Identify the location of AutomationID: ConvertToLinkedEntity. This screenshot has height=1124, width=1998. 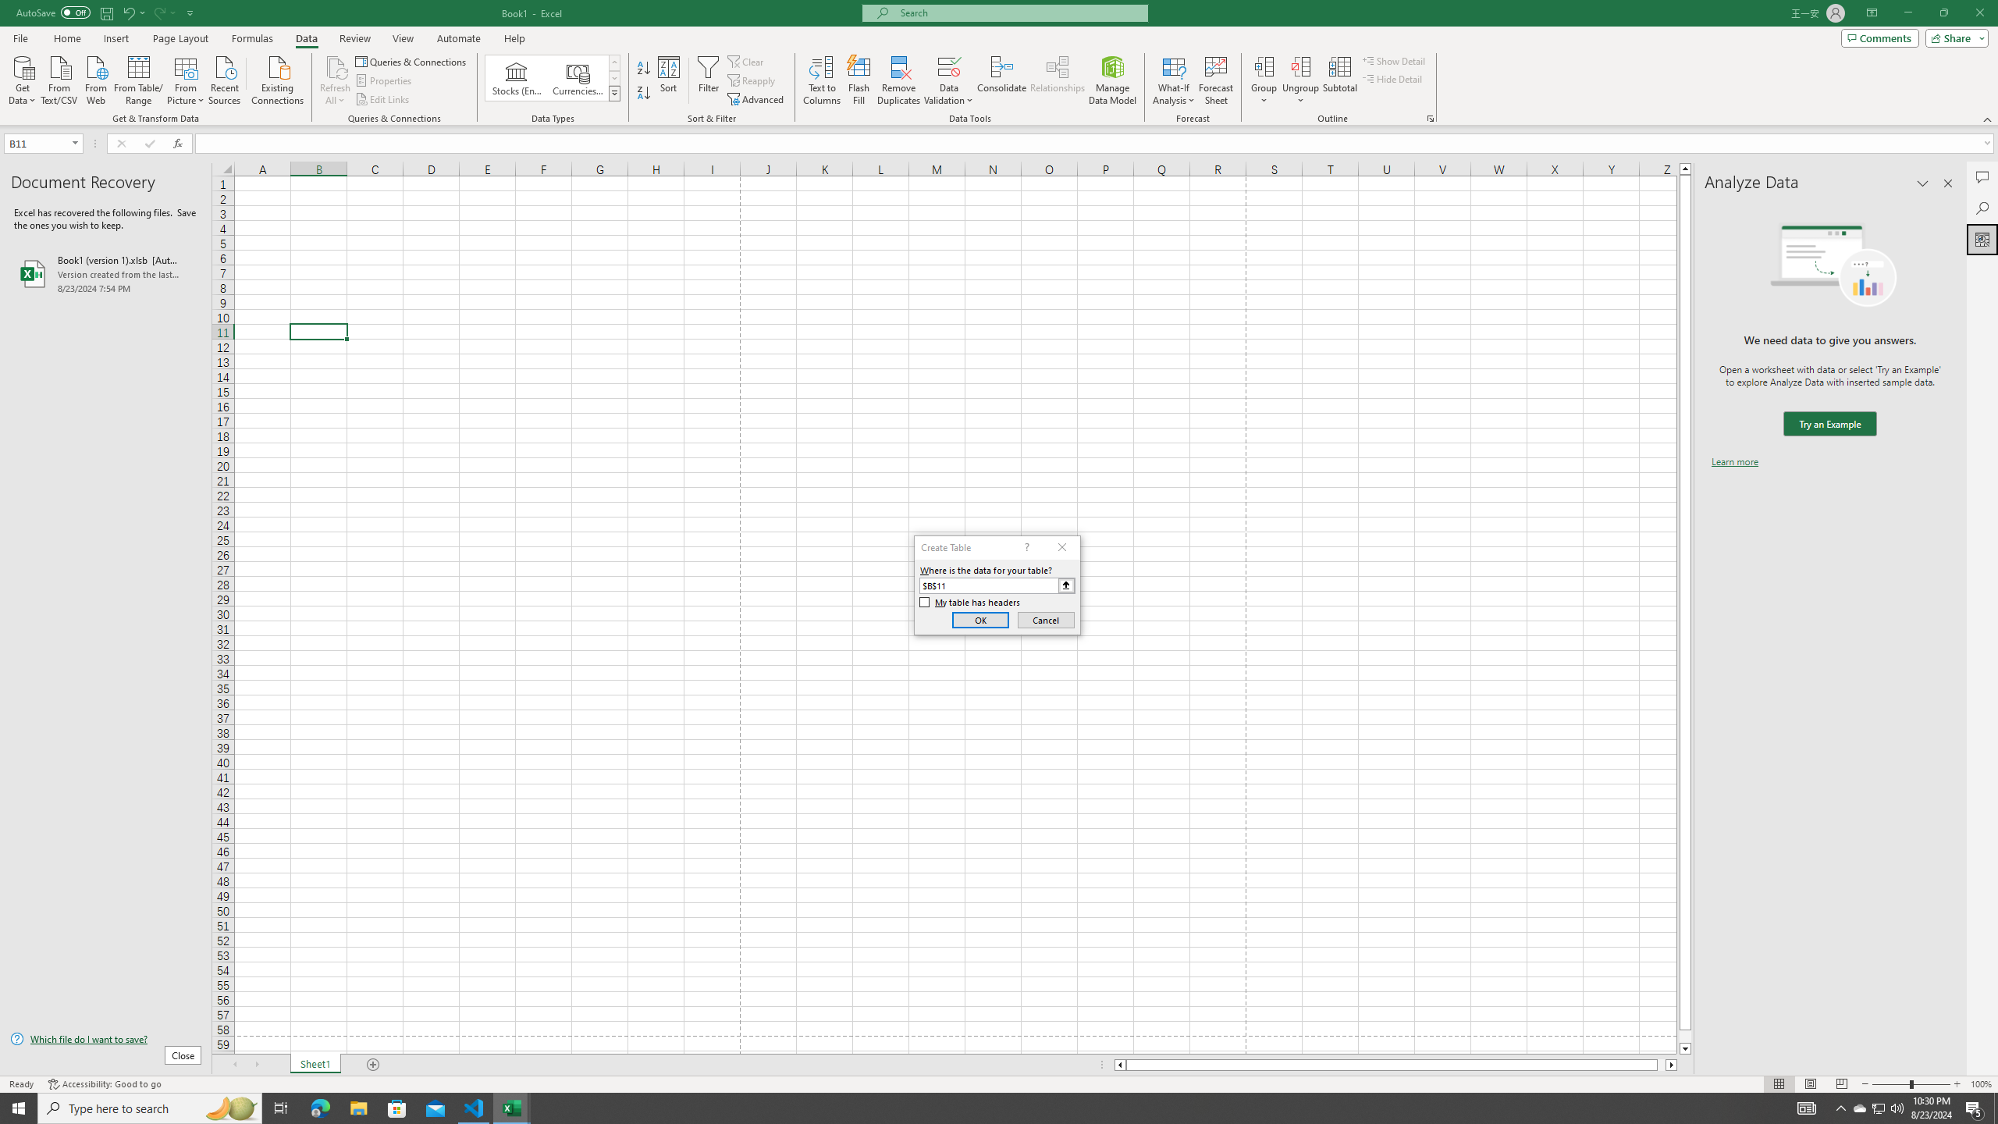
(553, 78).